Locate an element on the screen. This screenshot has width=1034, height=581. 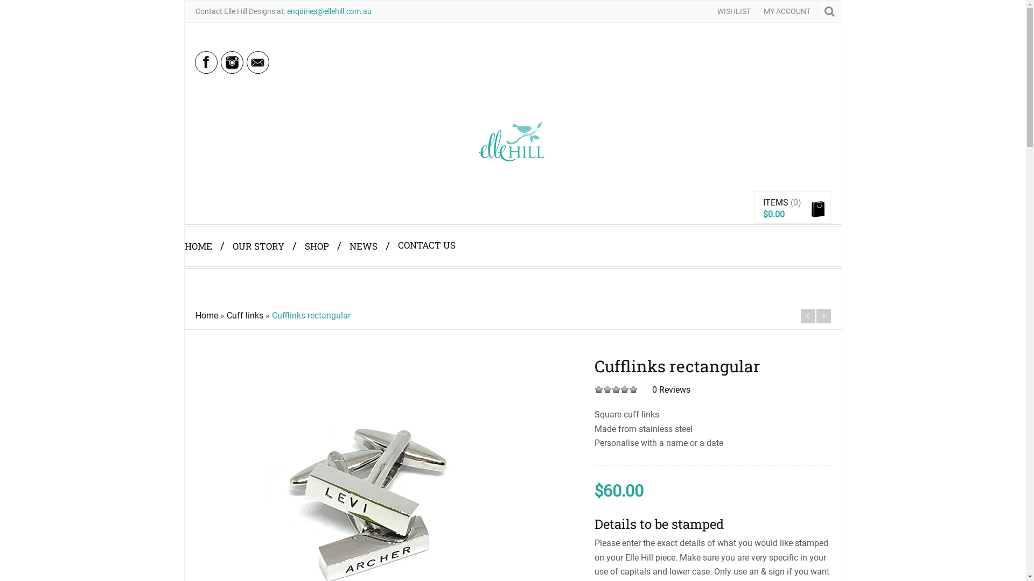
$0.00 is located at coordinates (774, 214).